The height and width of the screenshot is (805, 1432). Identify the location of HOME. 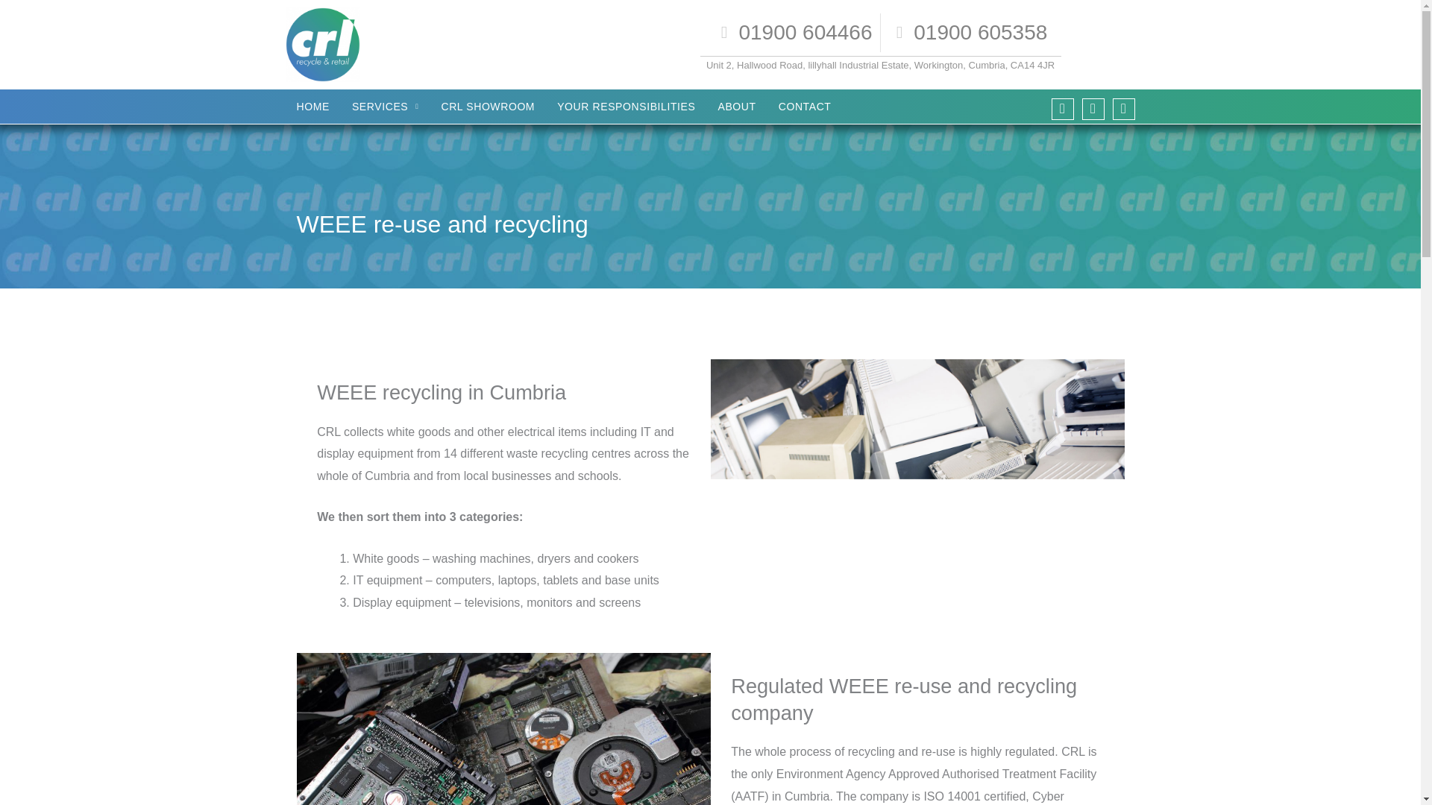
(313, 106).